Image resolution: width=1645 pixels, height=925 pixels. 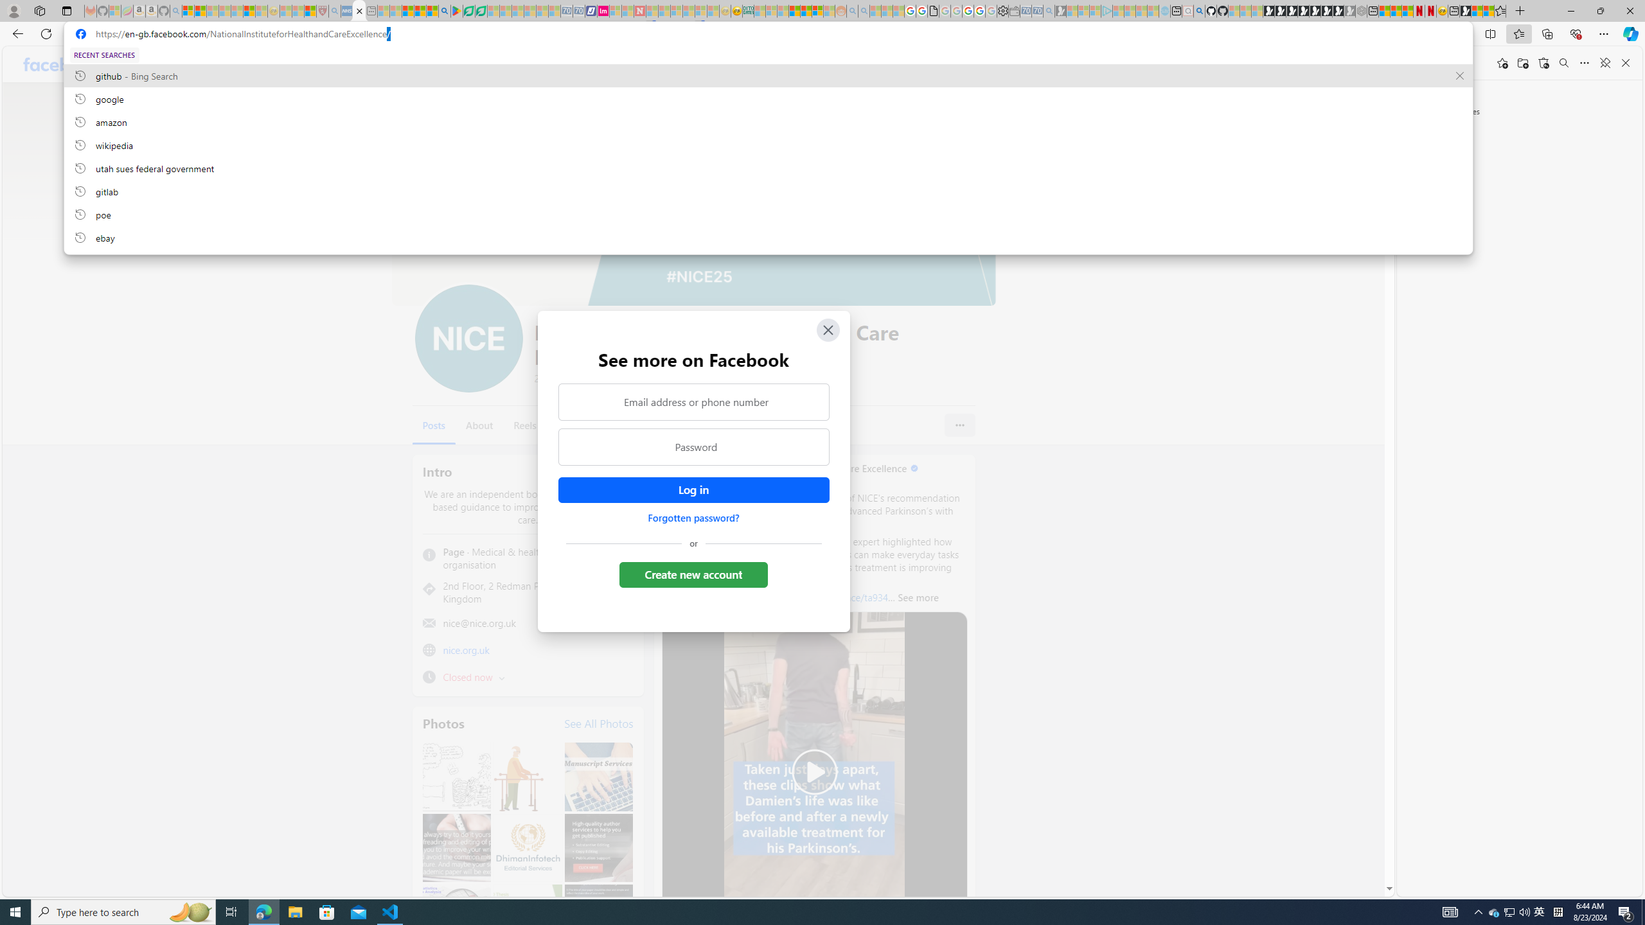 What do you see at coordinates (768, 237) in the screenshot?
I see `ebay, recent searches from history` at bounding box center [768, 237].